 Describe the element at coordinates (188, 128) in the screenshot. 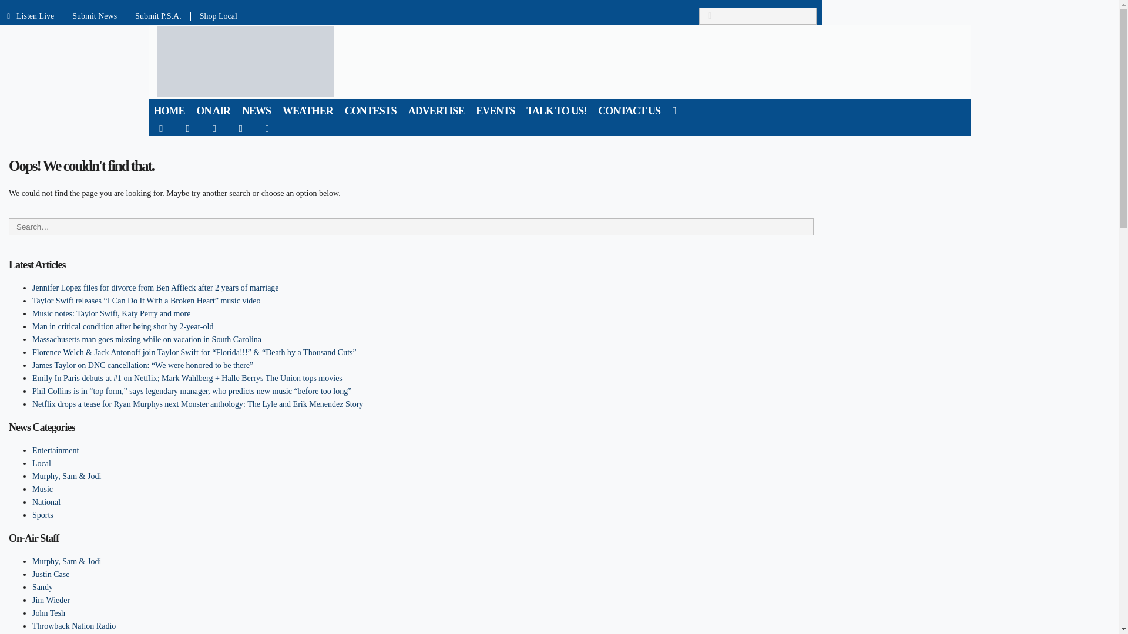

I see `Follow us on X` at that location.